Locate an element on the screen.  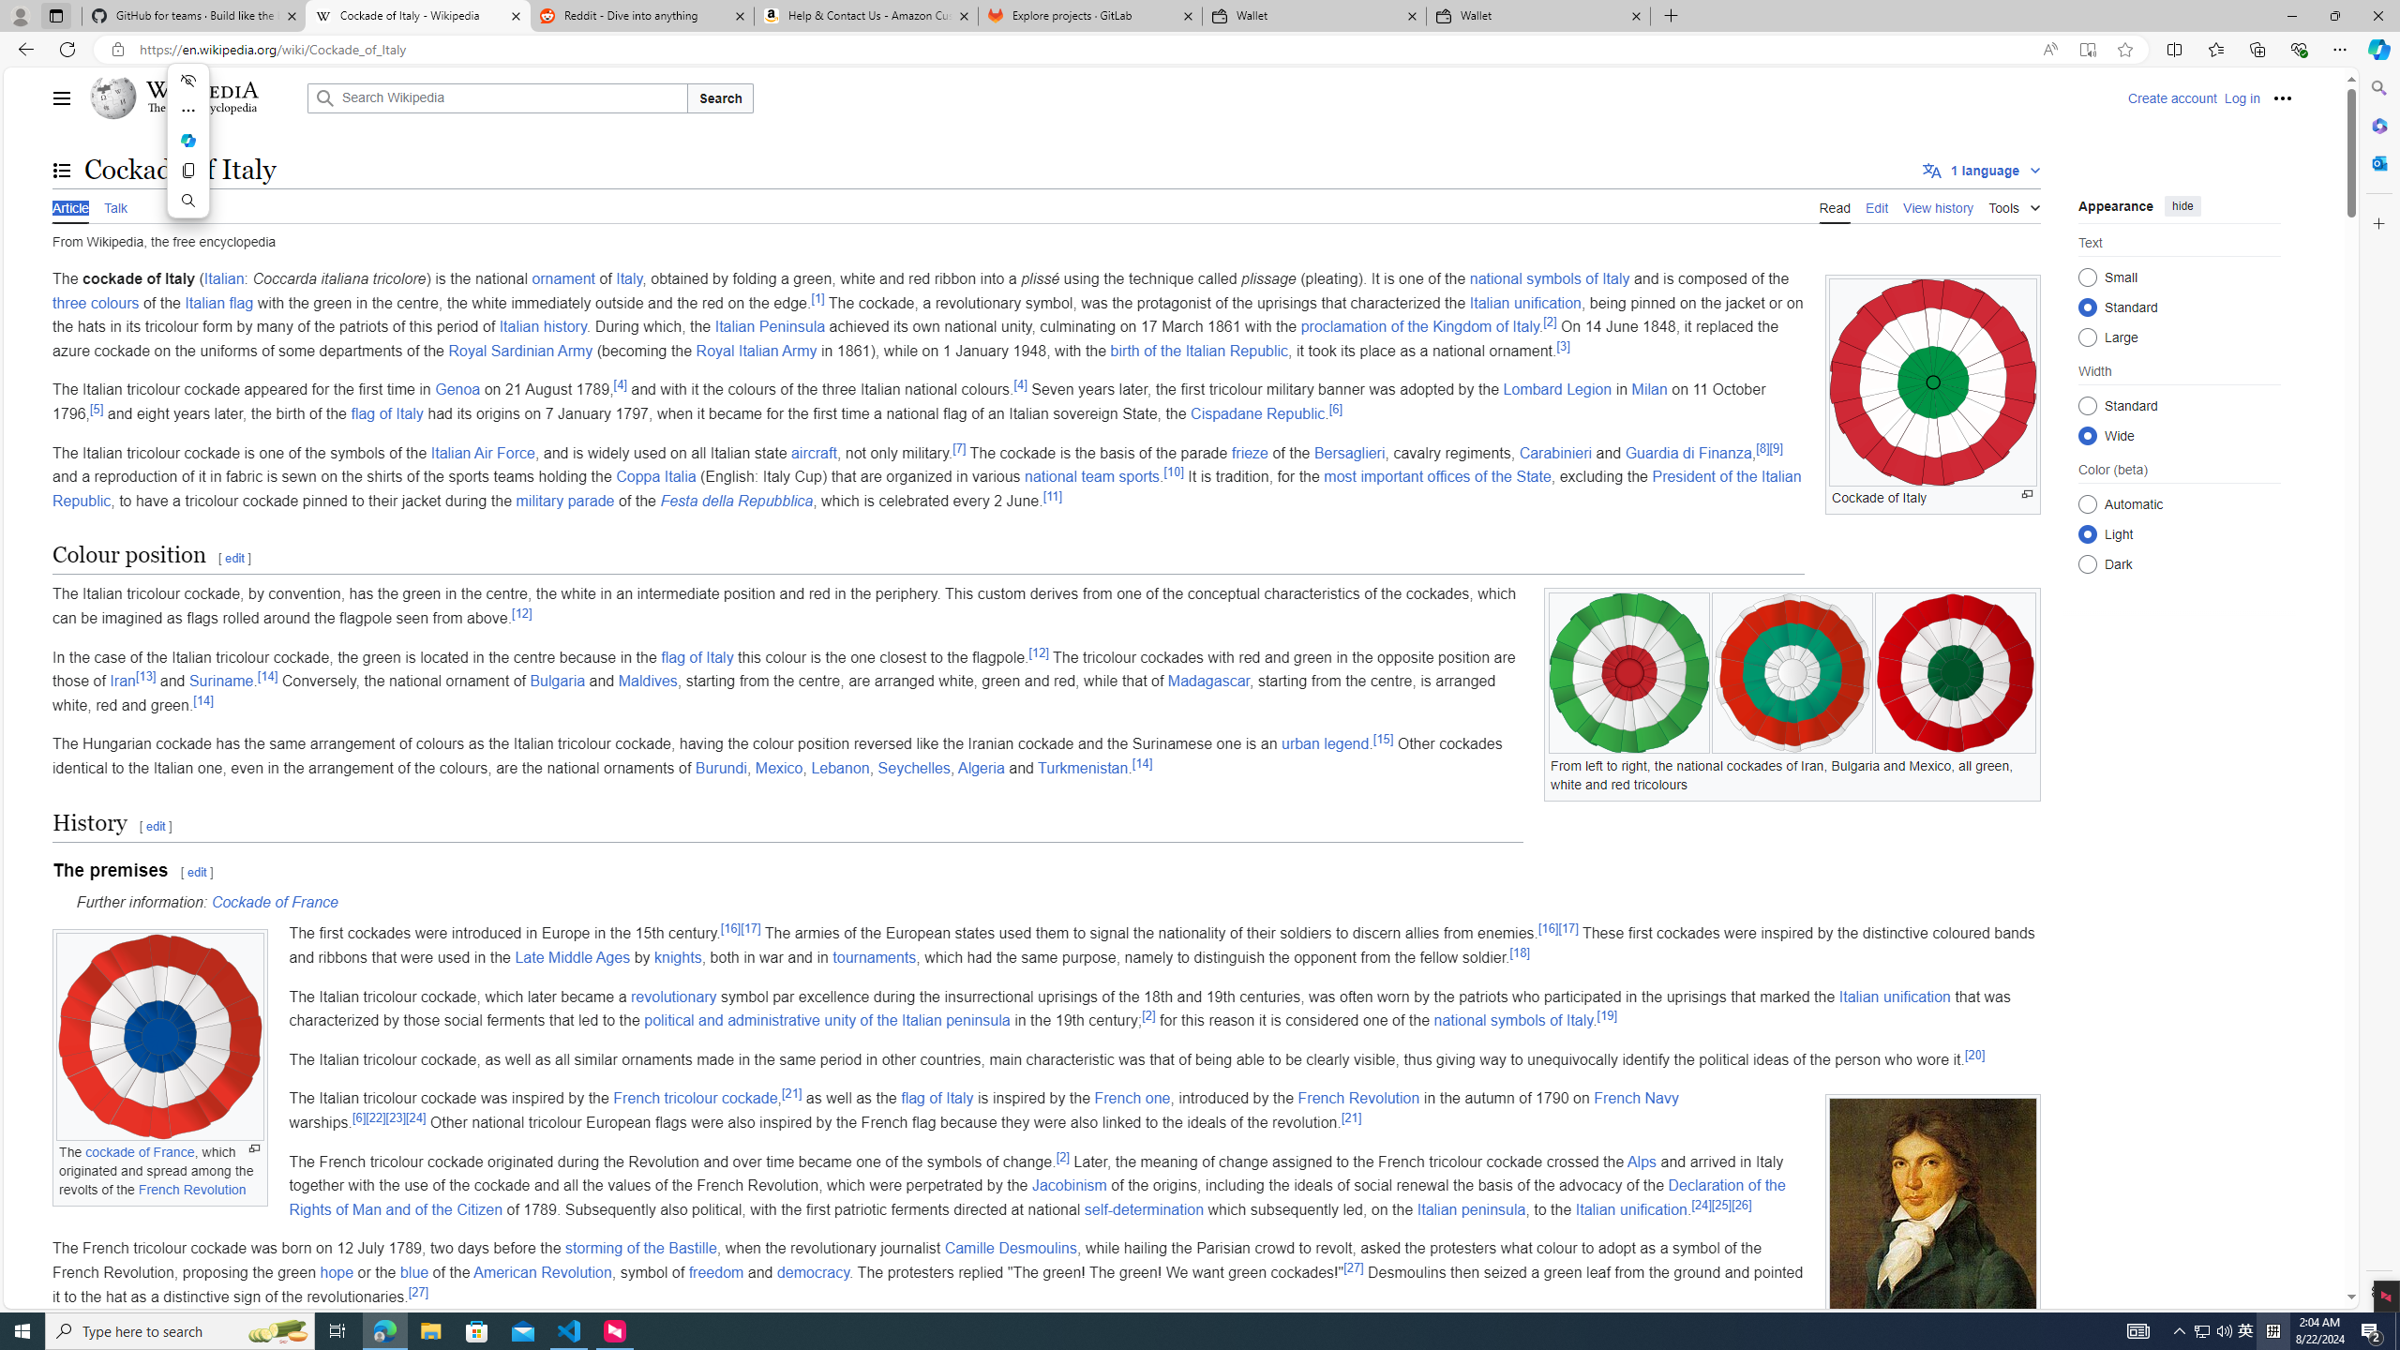
Cispadane Republic is located at coordinates (1257, 413).